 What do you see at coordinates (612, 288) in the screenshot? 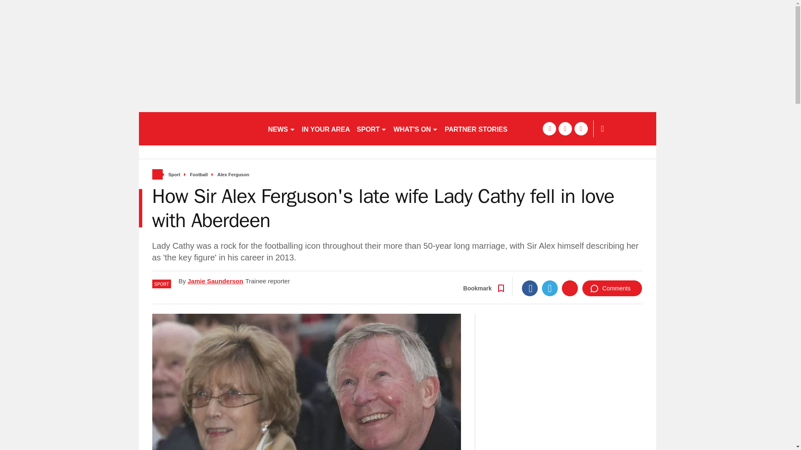
I see `Comments` at bounding box center [612, 288].